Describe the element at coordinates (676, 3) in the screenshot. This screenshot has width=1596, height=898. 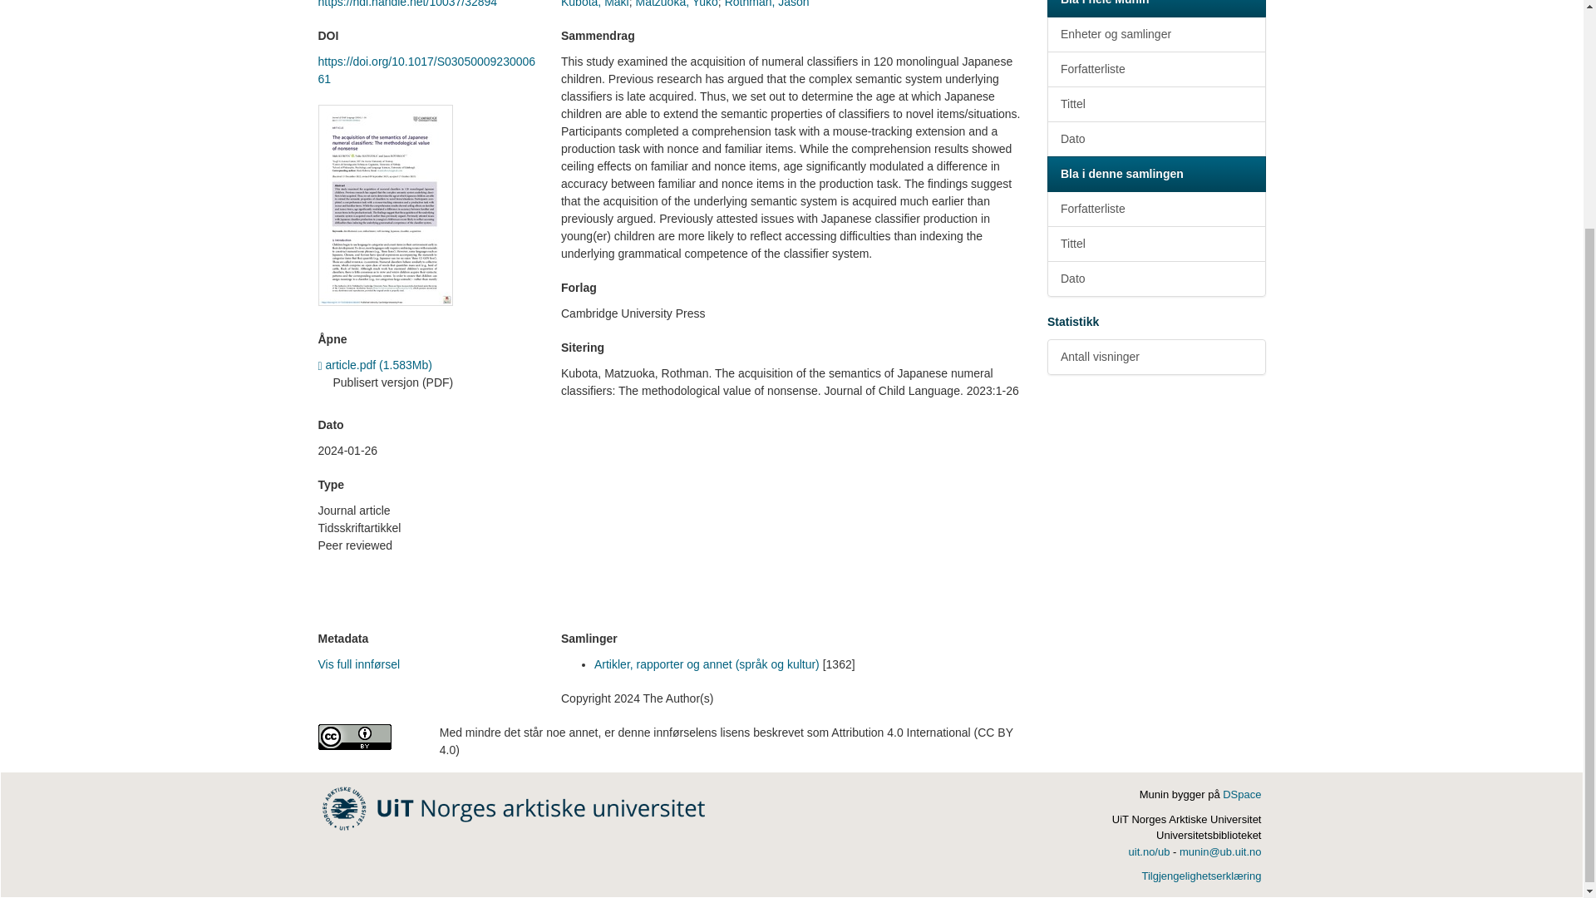
I see `Matzuoka, Yuko` at that location.